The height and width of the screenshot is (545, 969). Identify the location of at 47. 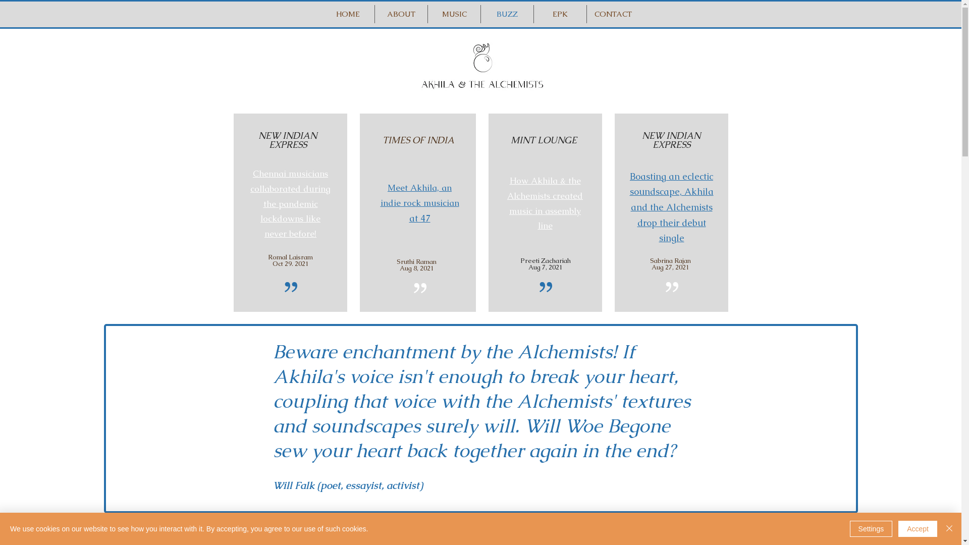
(419, 218).